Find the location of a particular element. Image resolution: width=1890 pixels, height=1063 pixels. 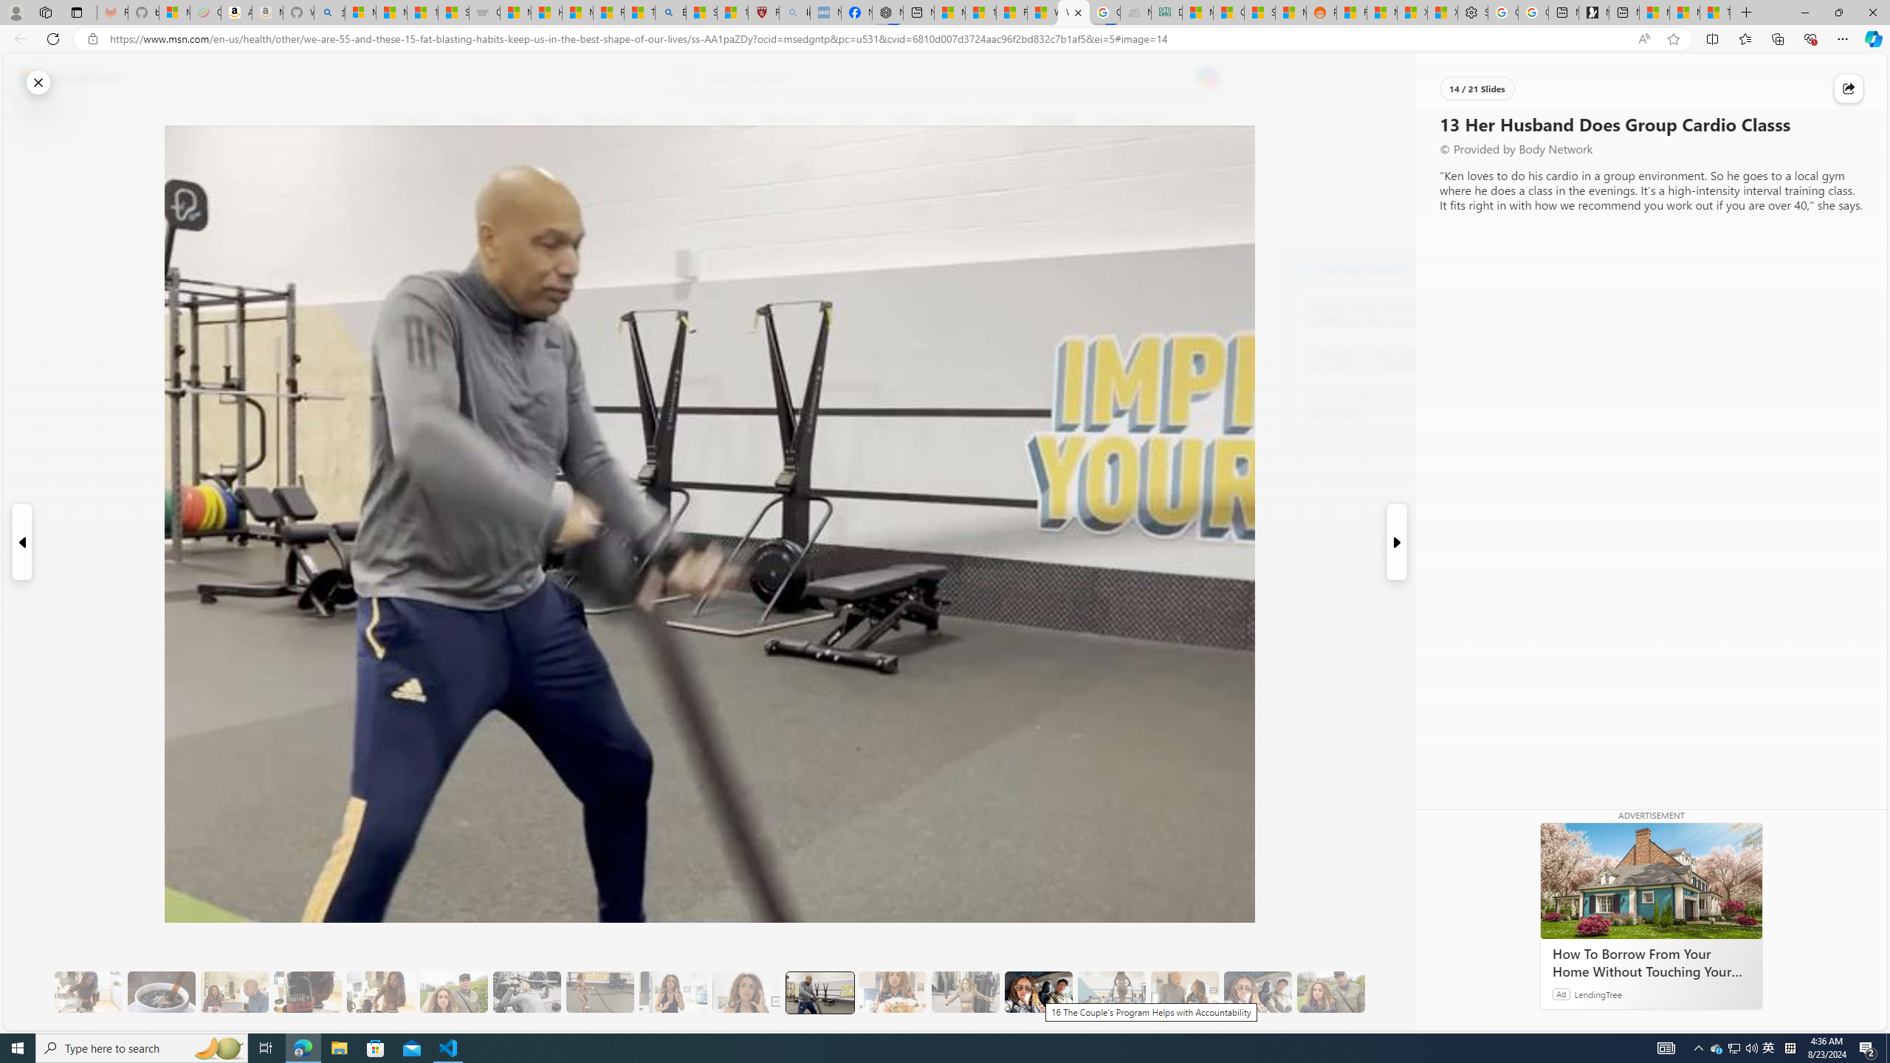

Microsoft Start is located at coordinates (1685, 13).